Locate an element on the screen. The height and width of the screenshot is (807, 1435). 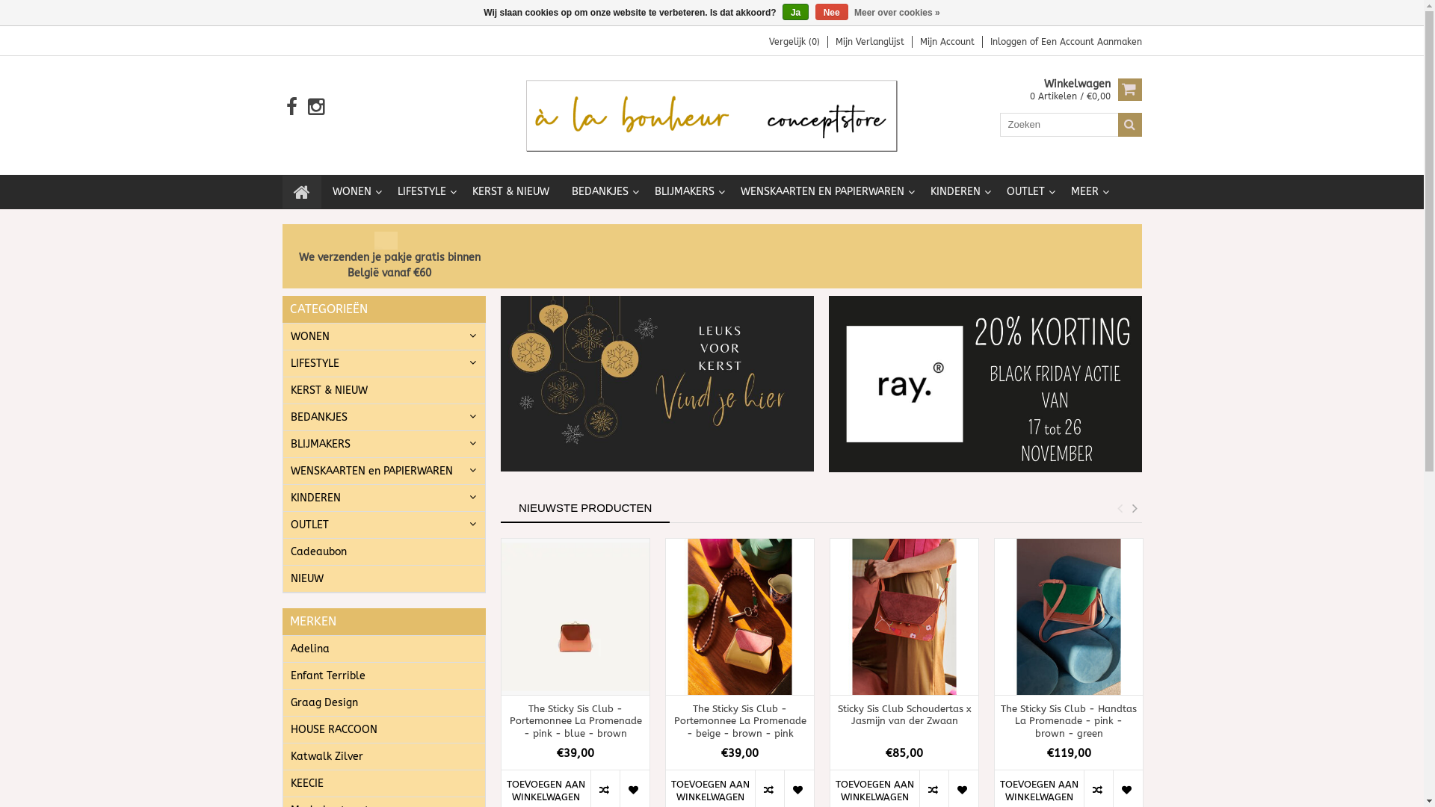
KINDEREN is located at coordinates (384, 498).